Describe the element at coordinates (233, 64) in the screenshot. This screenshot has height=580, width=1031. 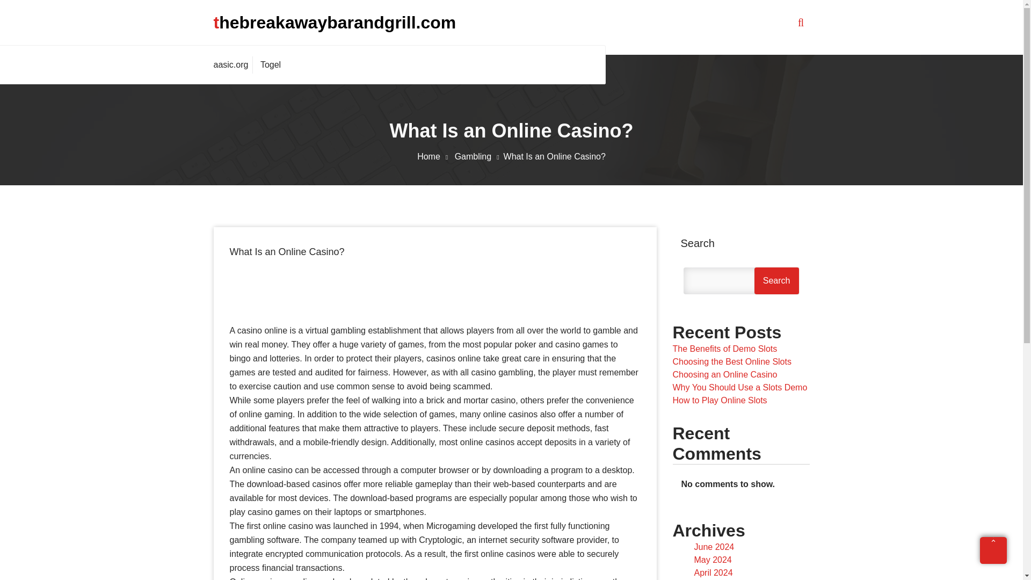
I see `aasic.org` at that location.